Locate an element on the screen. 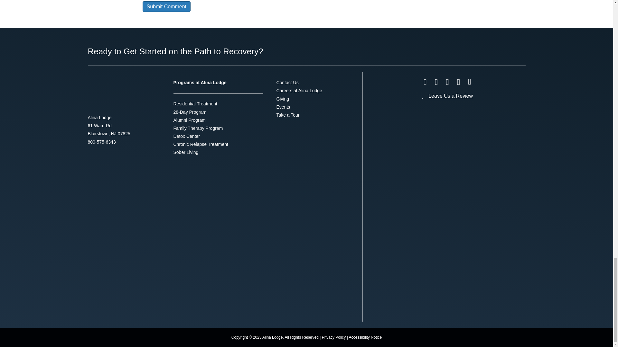  Alina-Lodge-500px is located at coordinates (113, 93).